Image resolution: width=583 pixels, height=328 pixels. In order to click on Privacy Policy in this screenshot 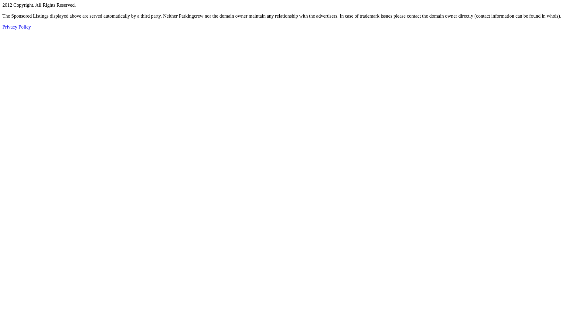, I will do `click(17, 27)`.